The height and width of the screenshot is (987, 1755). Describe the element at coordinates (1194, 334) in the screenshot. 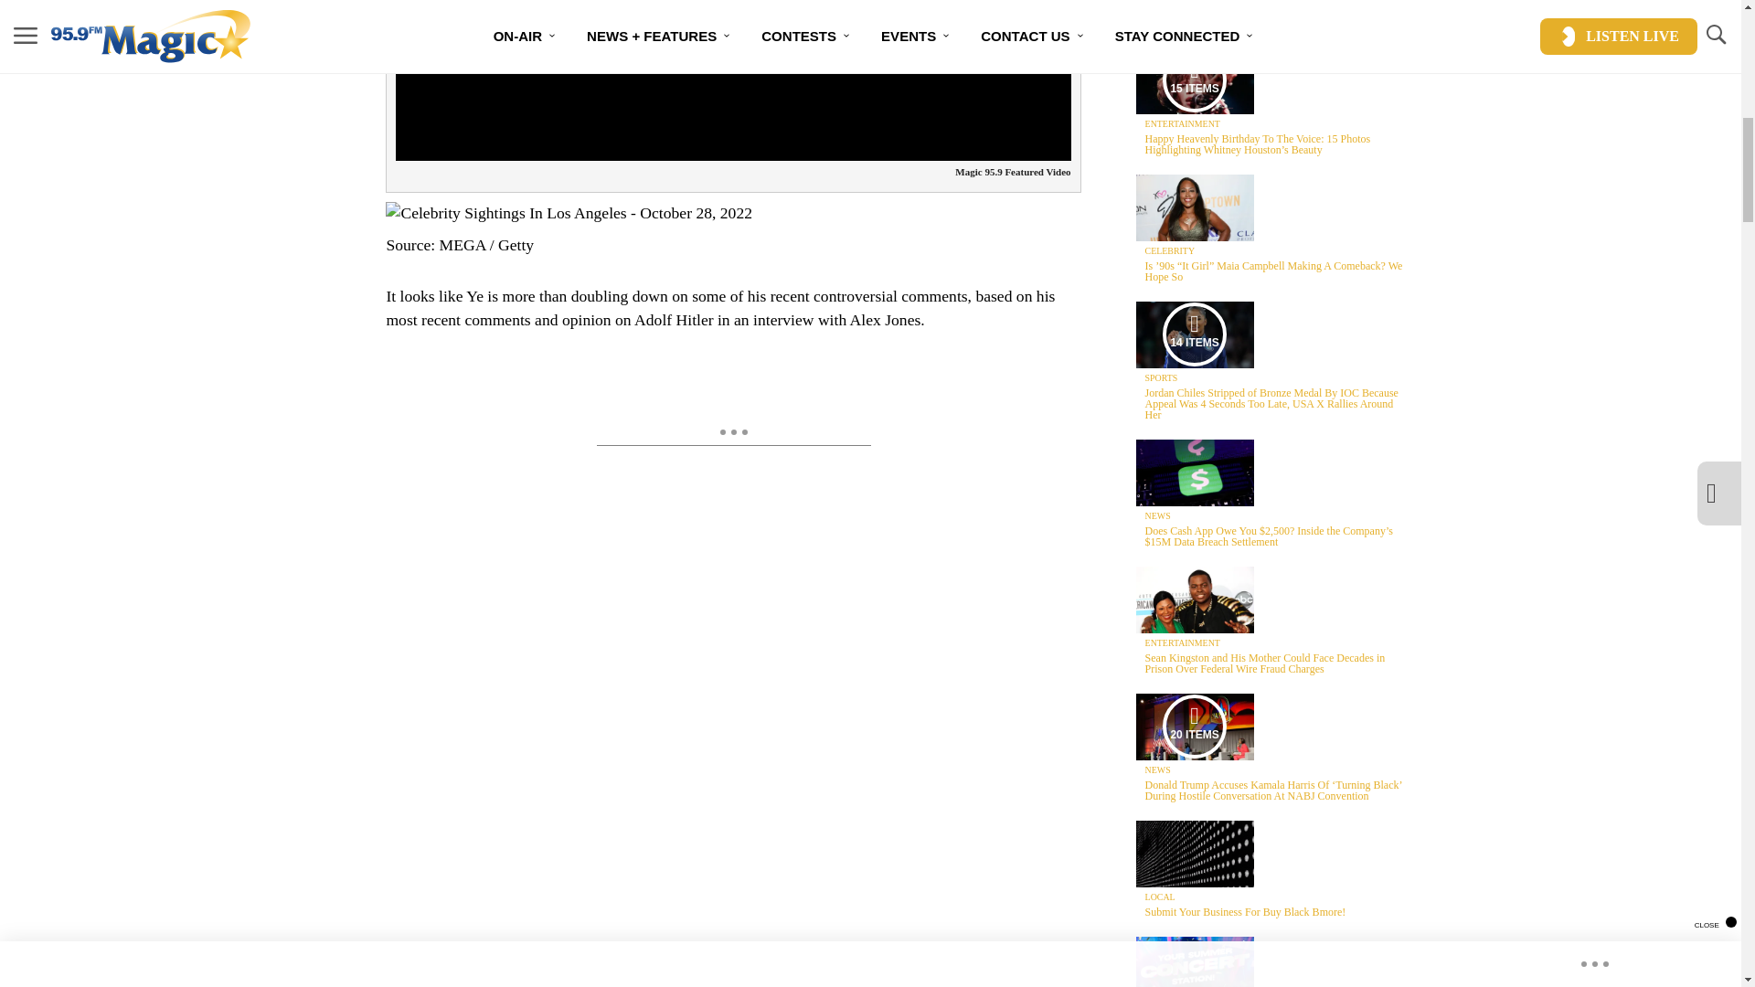

I see `Media Playlist` at that location.